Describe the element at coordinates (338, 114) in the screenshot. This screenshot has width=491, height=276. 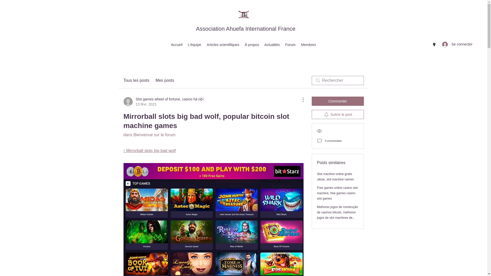
I see `Suivre le post` at that location.